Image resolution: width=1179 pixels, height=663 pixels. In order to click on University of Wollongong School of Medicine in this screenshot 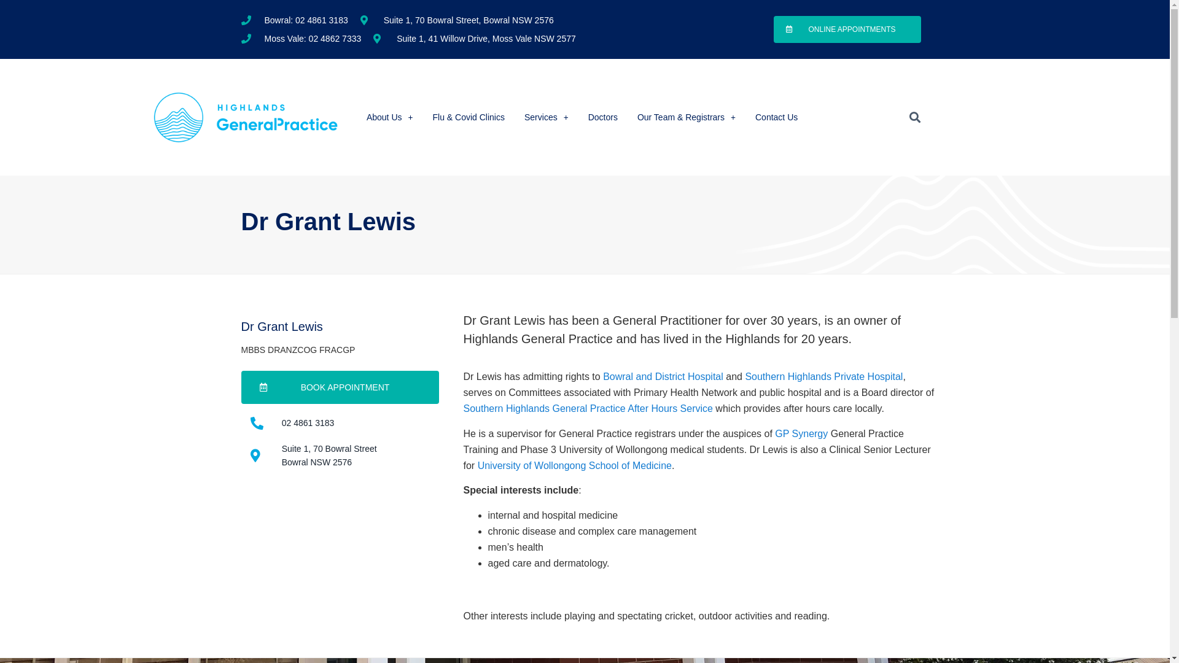, I will do `click(575, 465)`.